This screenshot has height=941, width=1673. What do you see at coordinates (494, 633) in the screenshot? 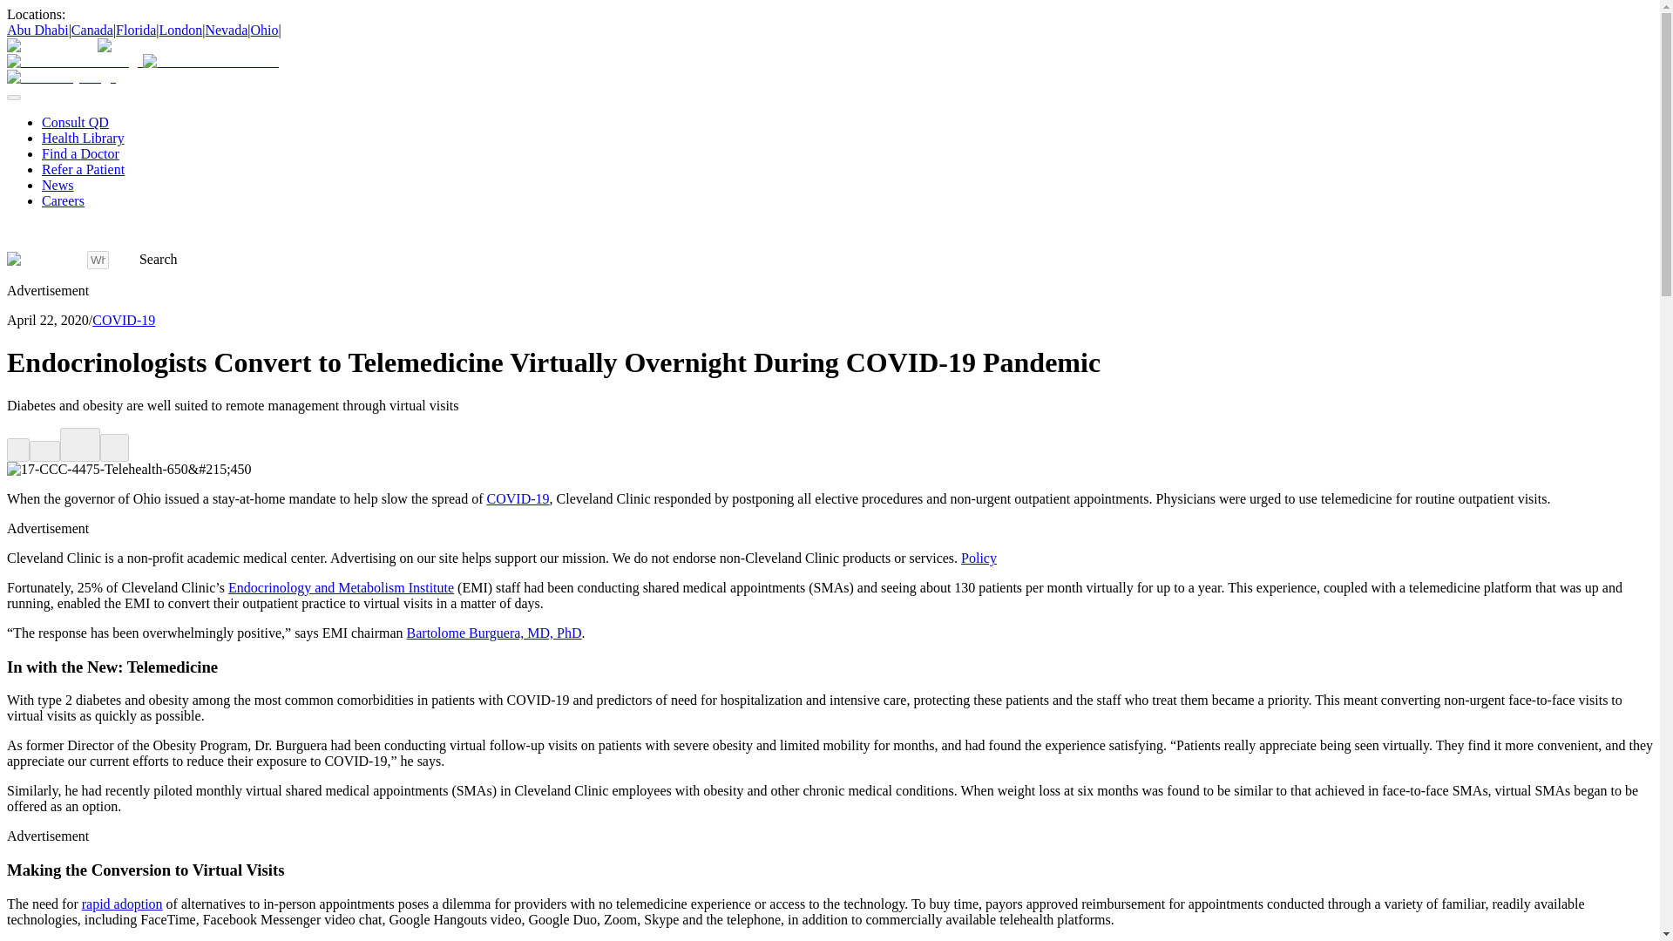
I see `Bartolome Burguera, MD, PhD` at bounding box center [494, 633].